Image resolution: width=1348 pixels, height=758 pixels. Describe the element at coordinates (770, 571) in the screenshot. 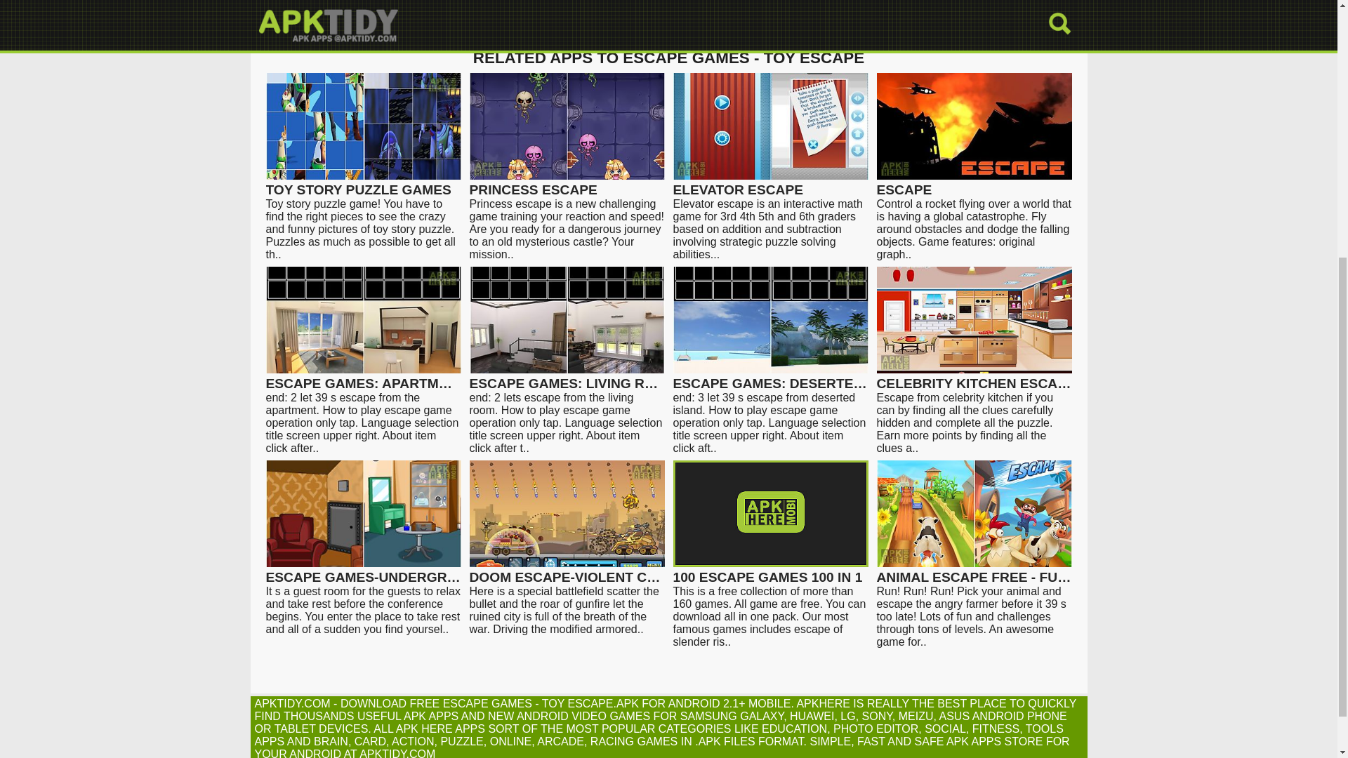

I see `100 ESCAPE GAMES 100 IN 1` at that location.